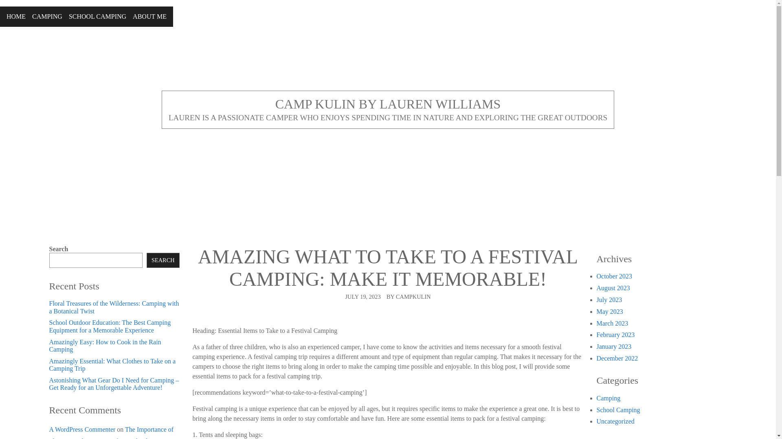 The width and height of the screenshot is (782, 439). I want to click on A WordPress Commenter, so click(81, 429).